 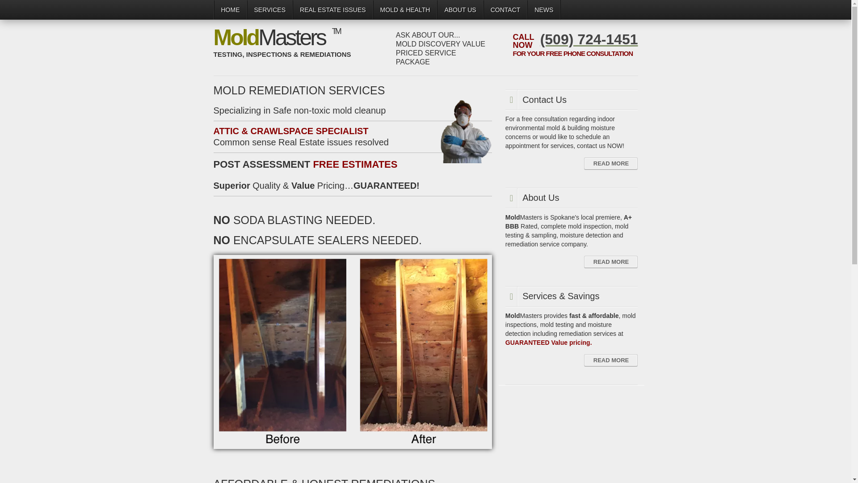 I want to click on REAL ESTATE ISSUES, so click(x=332, y=10).